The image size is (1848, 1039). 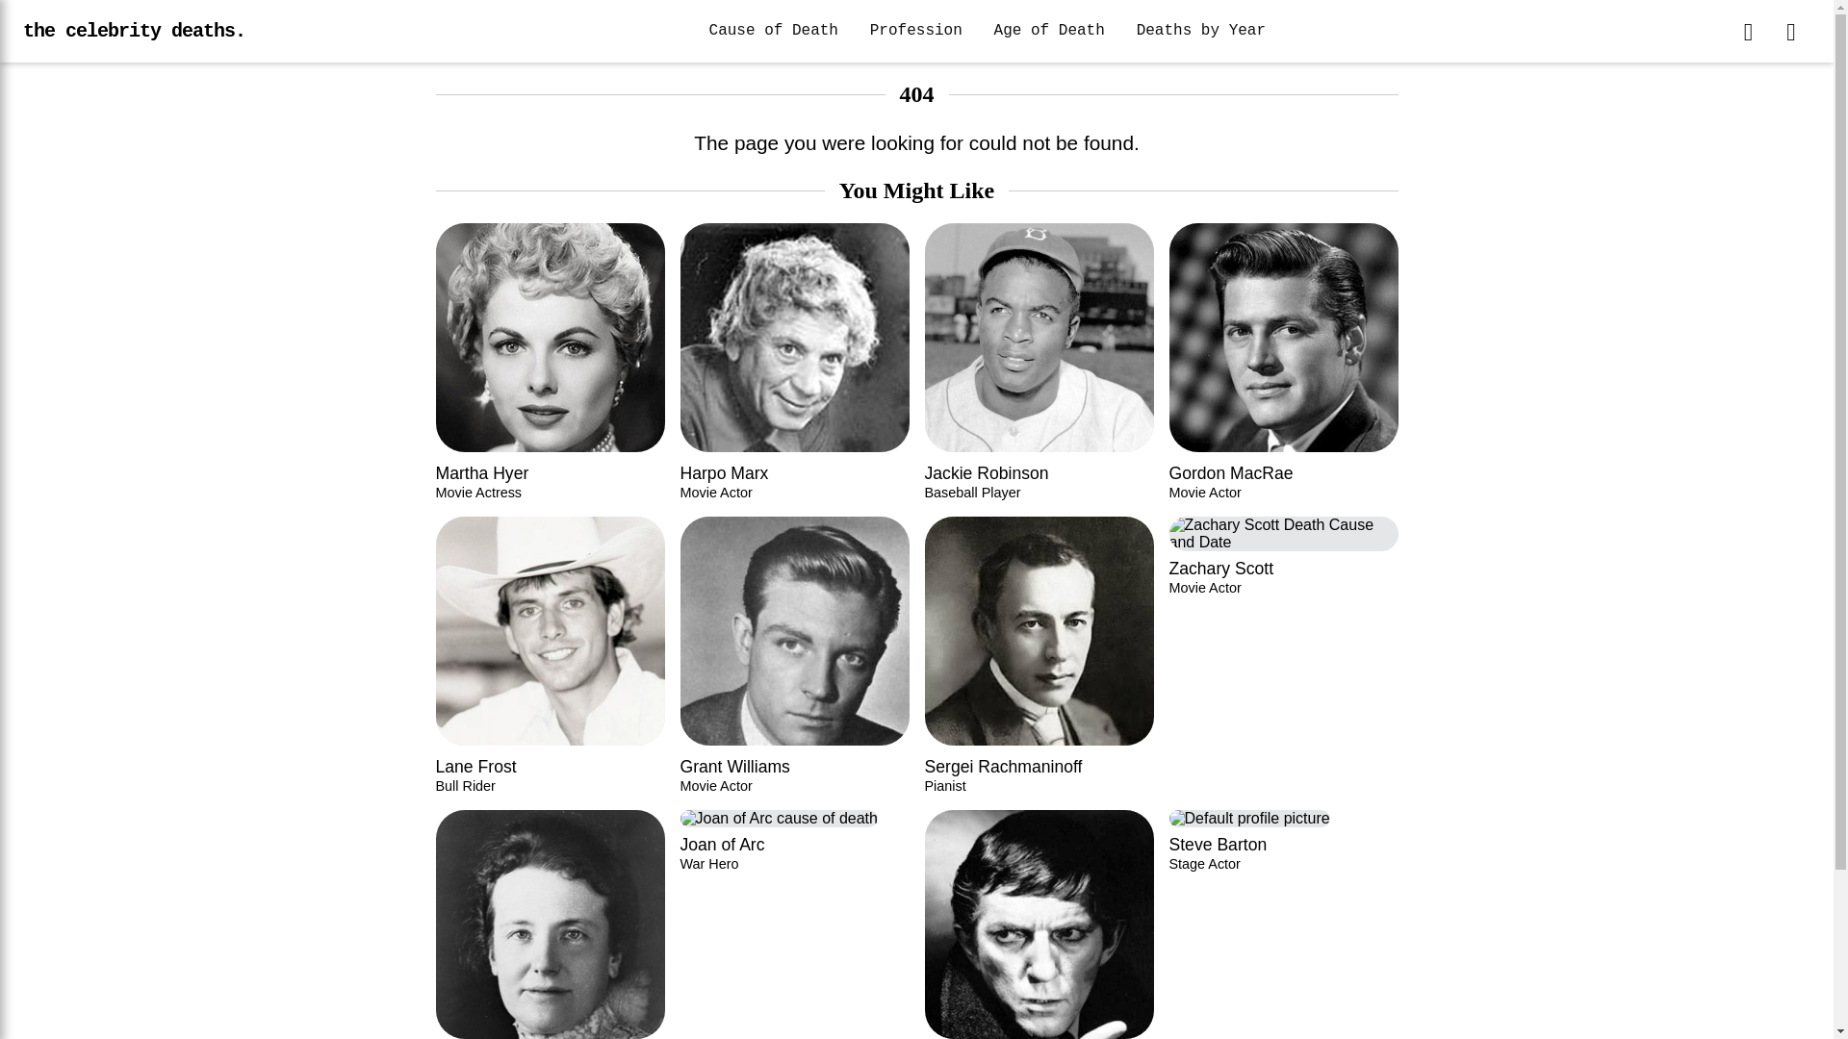 What do you see at coordinates (1049, 31) in the screenshot?
I see `Joan of Arc` at bounding box center [1049, 31].